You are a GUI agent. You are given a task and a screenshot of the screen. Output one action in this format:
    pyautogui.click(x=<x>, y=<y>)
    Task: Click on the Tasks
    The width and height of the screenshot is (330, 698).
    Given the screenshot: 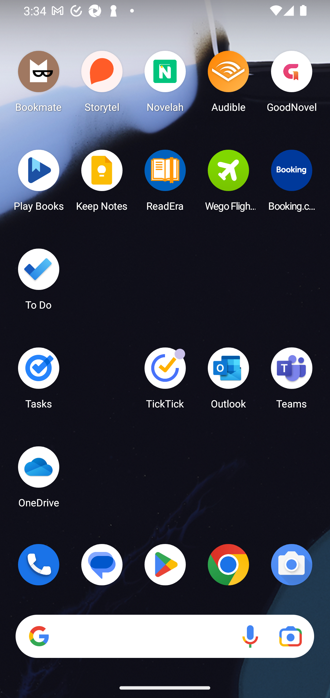 What is the action you would take?
    pyautogui.click(x=38, y=381)
    